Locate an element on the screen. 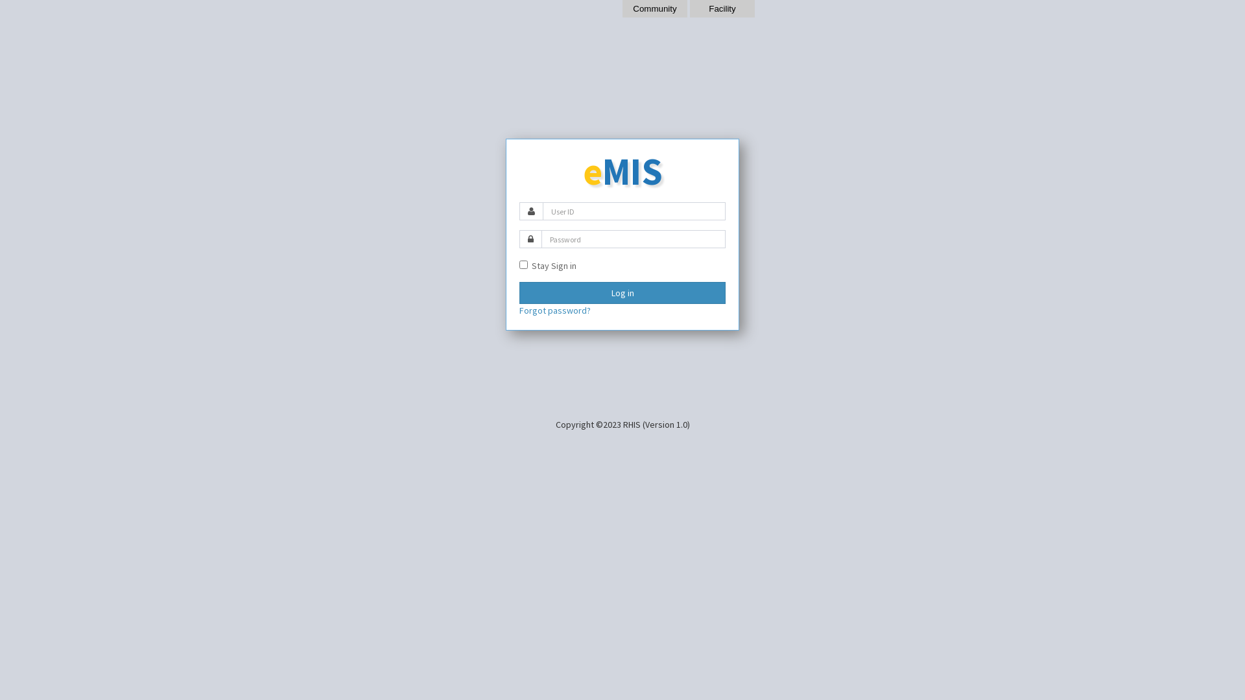 The height and width of the screenshot is (700, 1245). Community is located at coordinates (655, 9).